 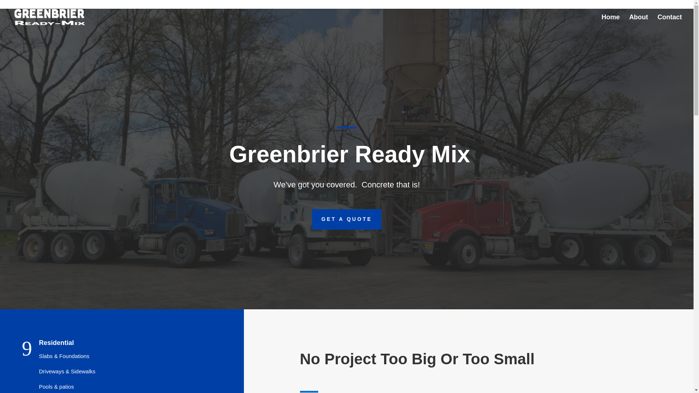 I want to click on About, so click(x=639, y=24).